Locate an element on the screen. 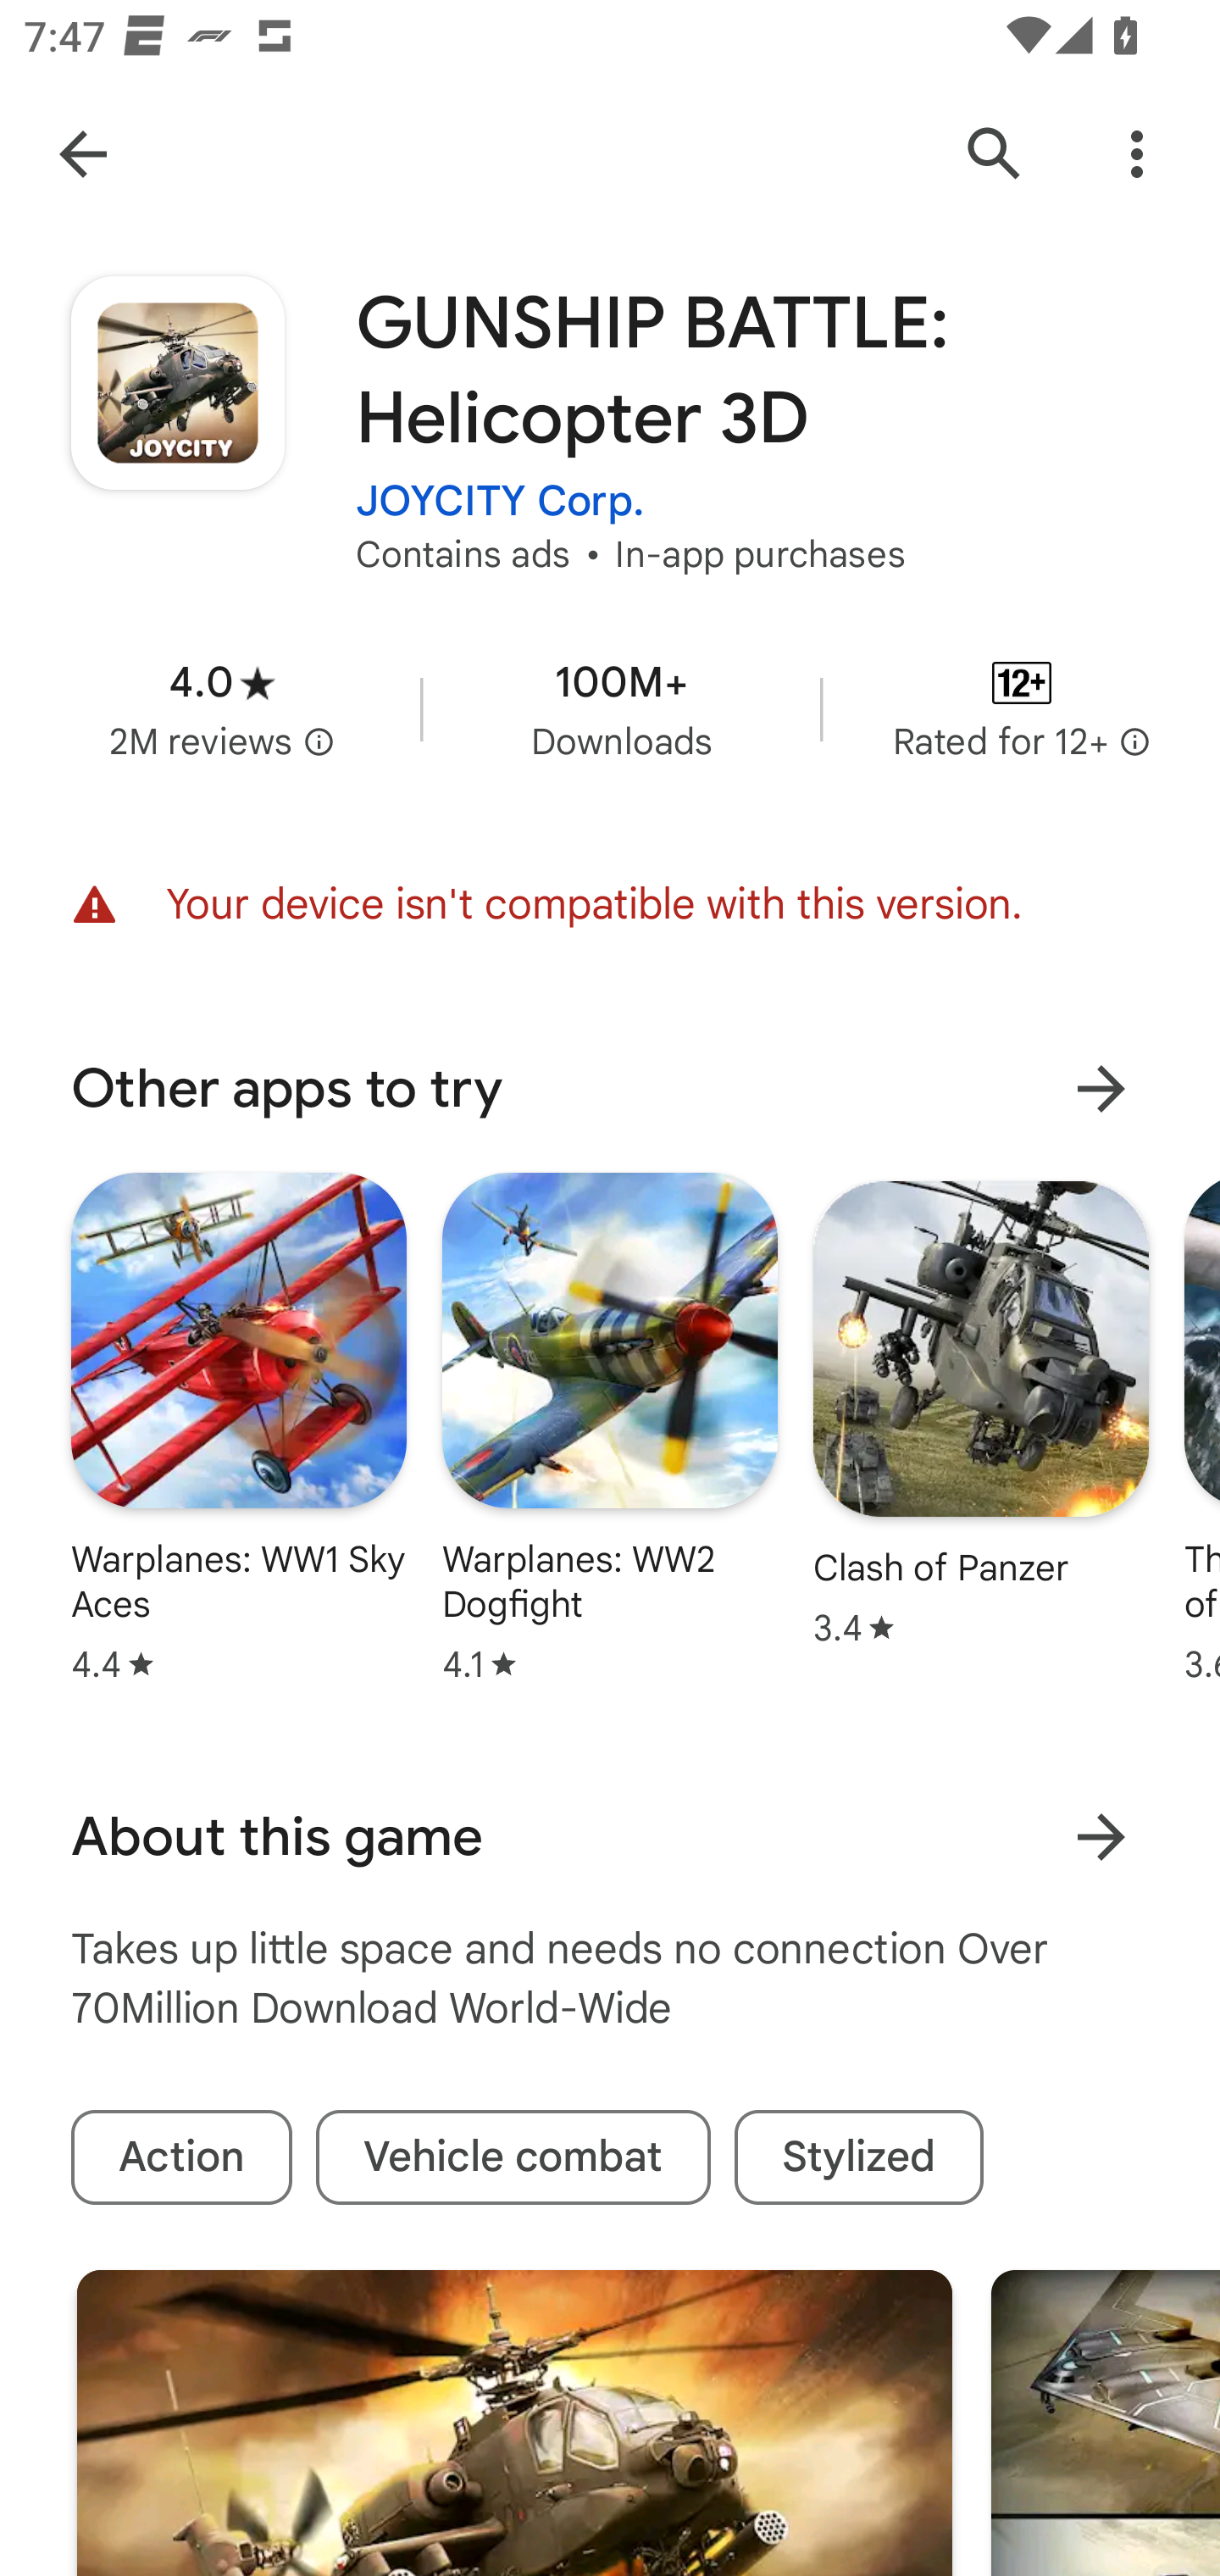  Average rating 4.0 stars in 2 million reviews is located at coordinates (222, 708).